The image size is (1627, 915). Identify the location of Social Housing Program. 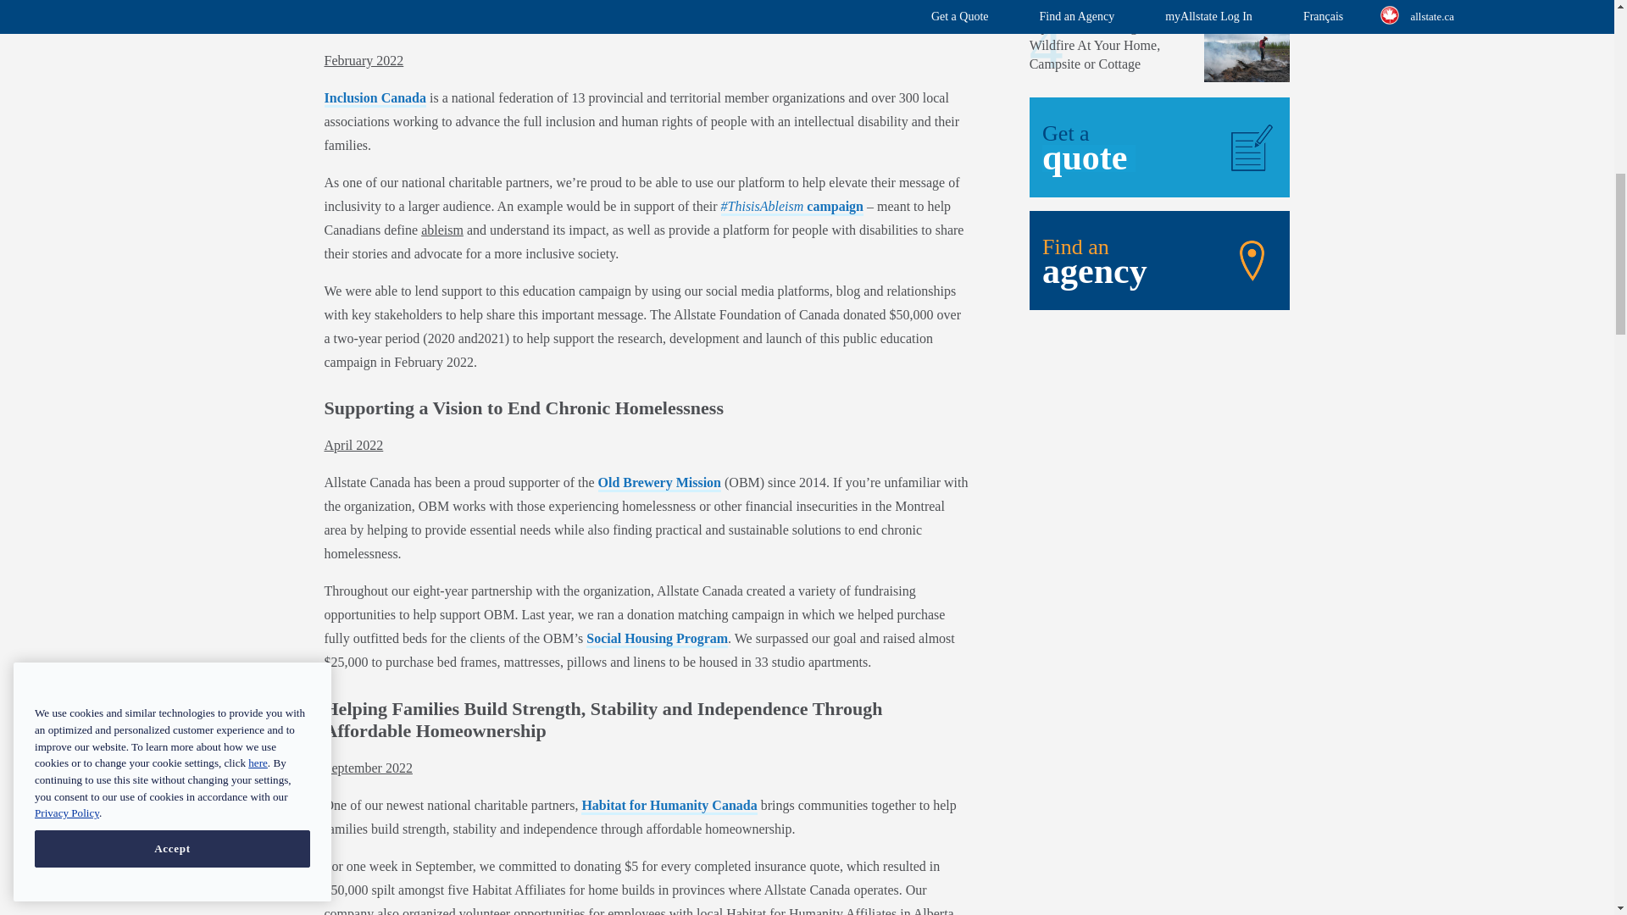
(656, 639).